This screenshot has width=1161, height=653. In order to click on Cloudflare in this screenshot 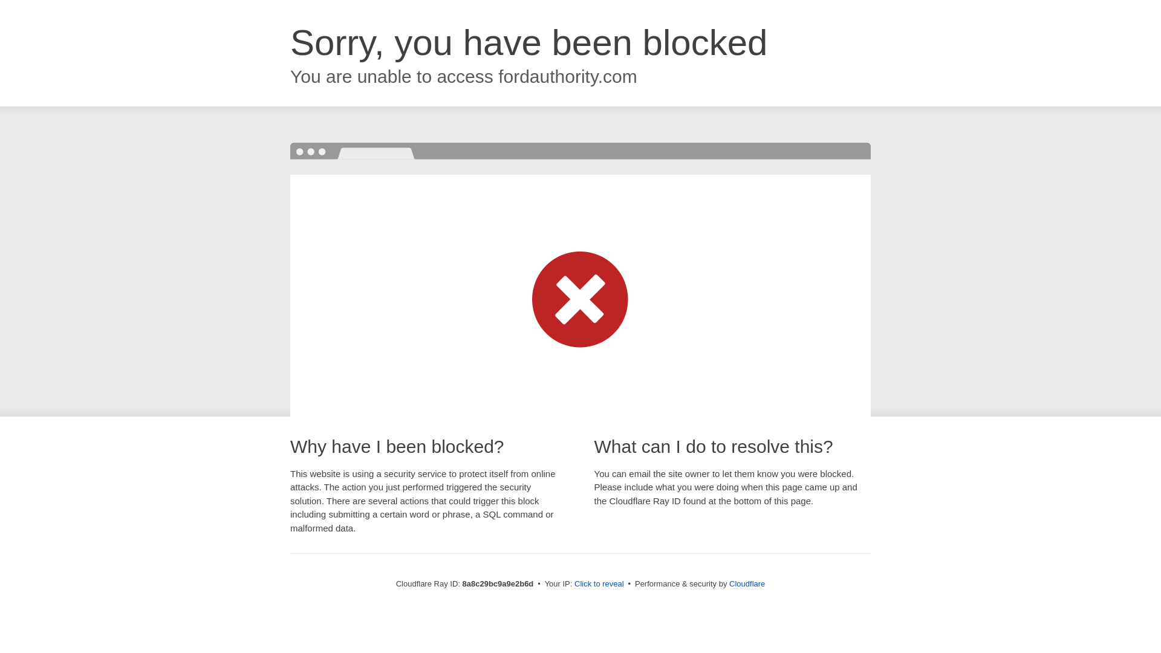, I will do `click(747, 583)`.